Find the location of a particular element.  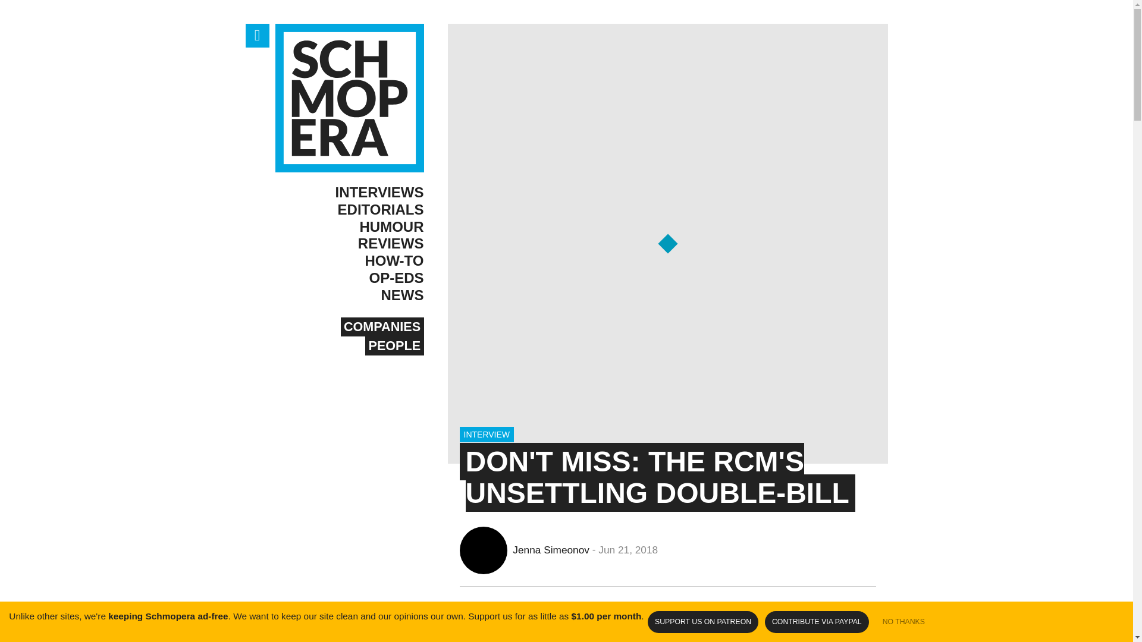

HUMOUR is located at coordinates (349, 227).